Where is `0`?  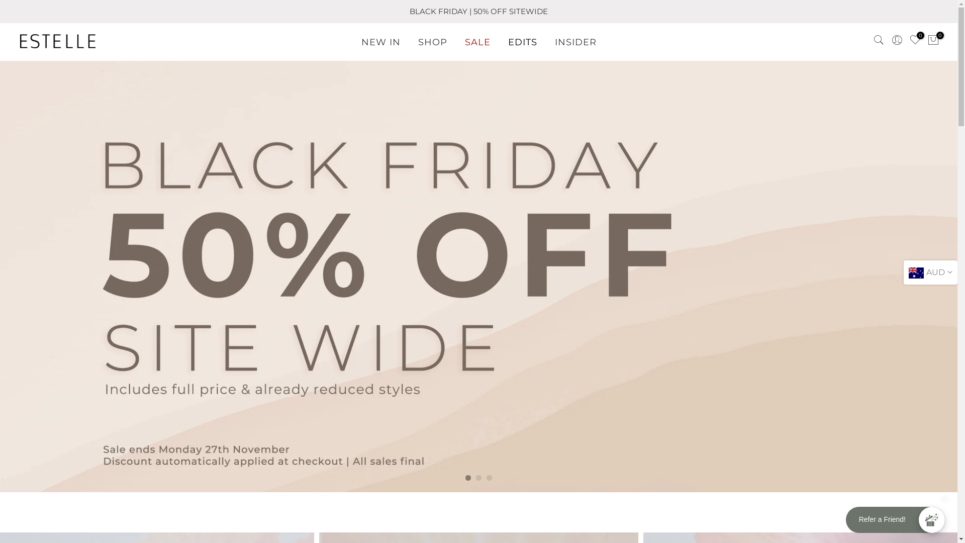
0 is located at coordinates (933, 42).